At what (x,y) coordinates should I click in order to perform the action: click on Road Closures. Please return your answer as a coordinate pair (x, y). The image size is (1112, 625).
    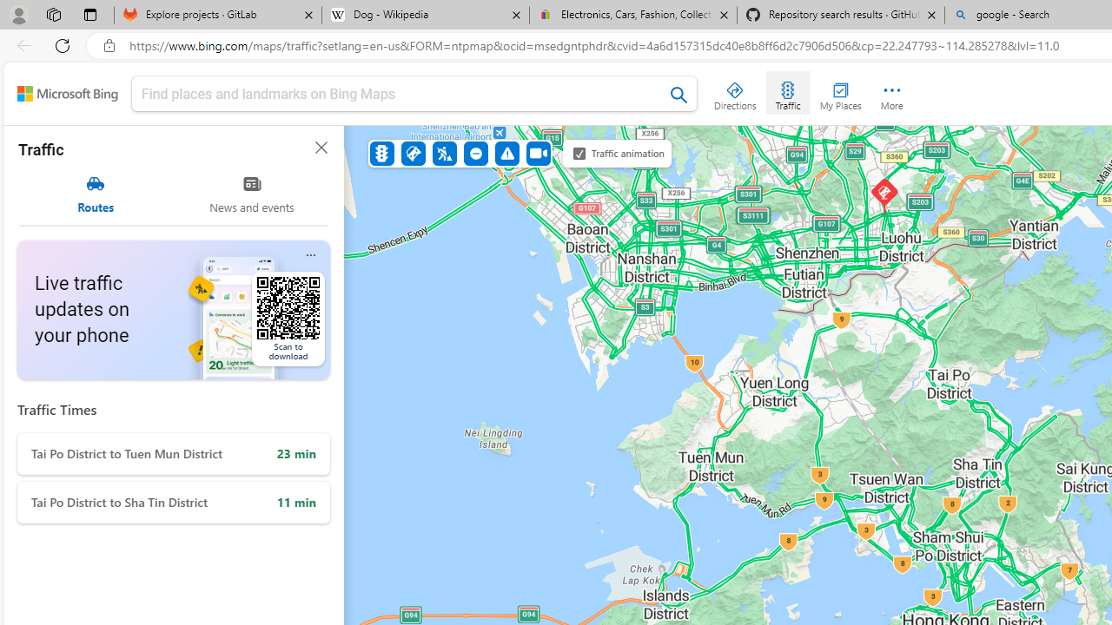
    Looking at the image, I should click on (475, 153).